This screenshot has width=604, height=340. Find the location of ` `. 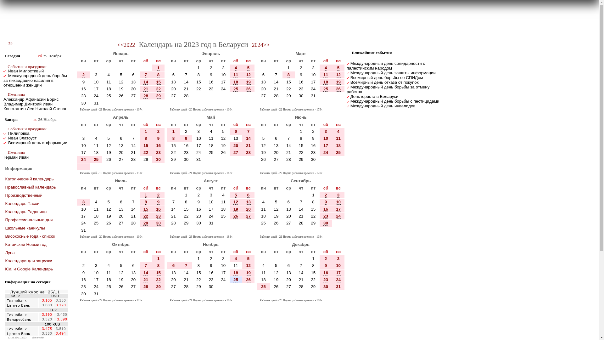

  is located at coordinates (121, 259).